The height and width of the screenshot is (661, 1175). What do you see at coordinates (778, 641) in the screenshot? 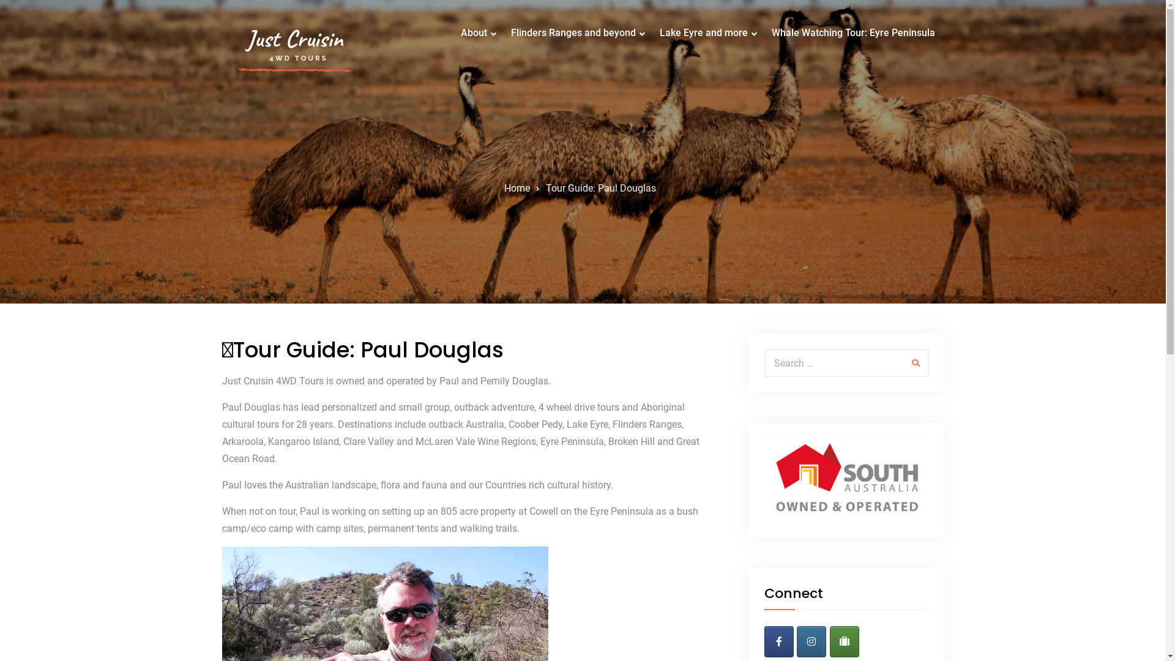
I see `Just Cruisin 4WD tours on Facebook` at bounding box center [778, 641].